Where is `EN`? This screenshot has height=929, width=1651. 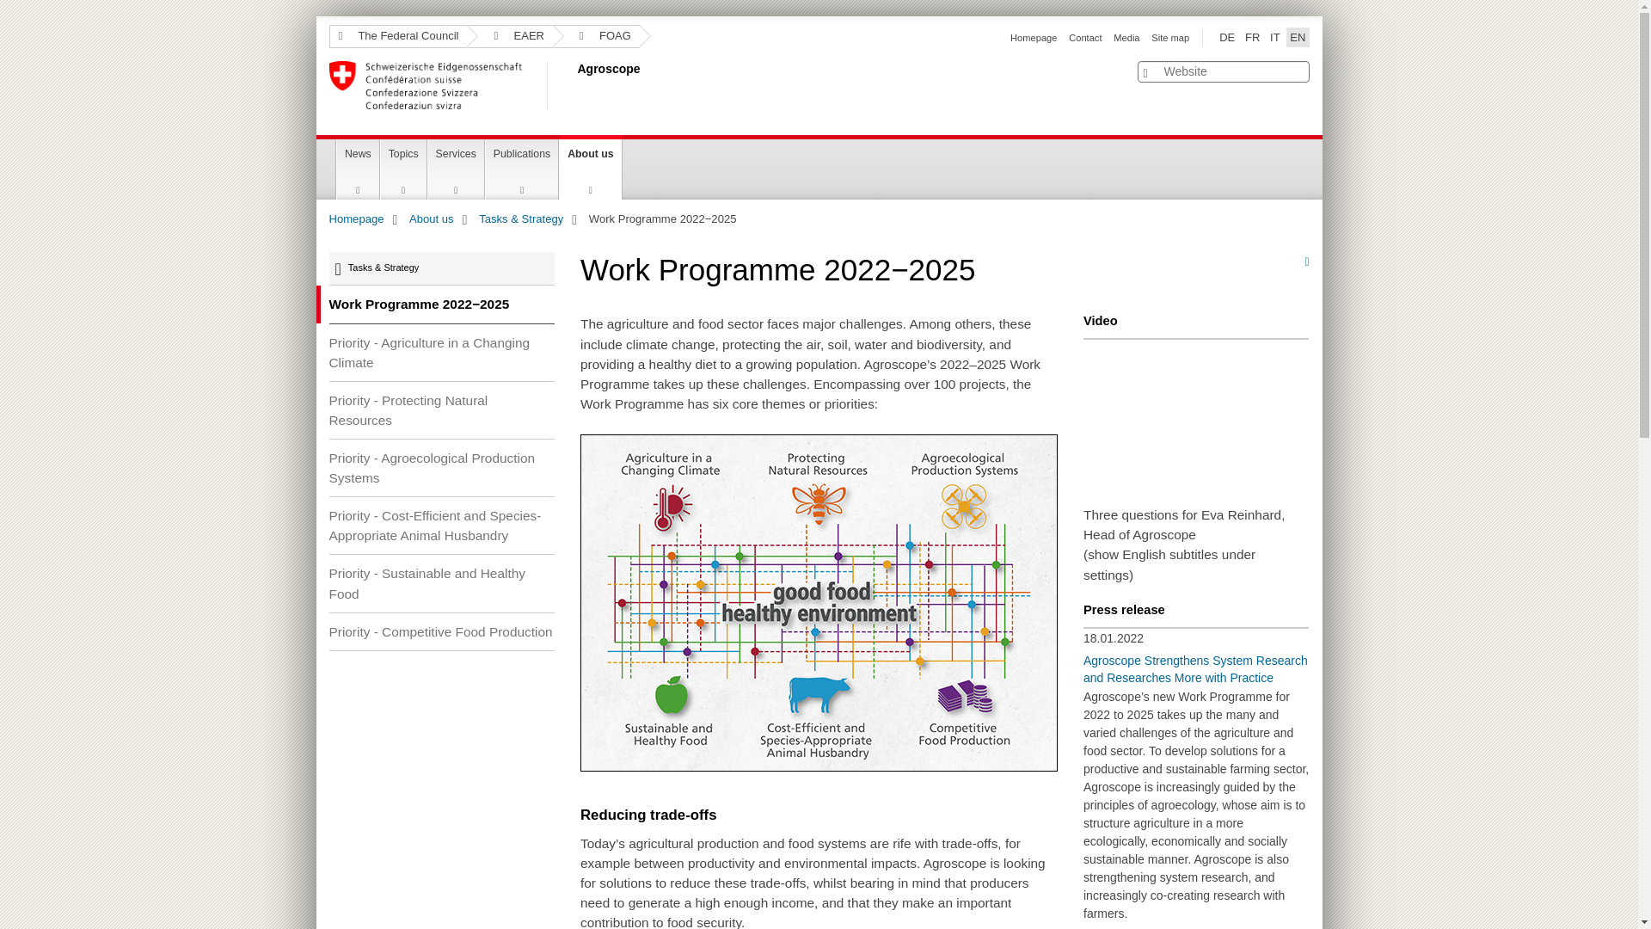 EN is located at coordinates (1297, 38).